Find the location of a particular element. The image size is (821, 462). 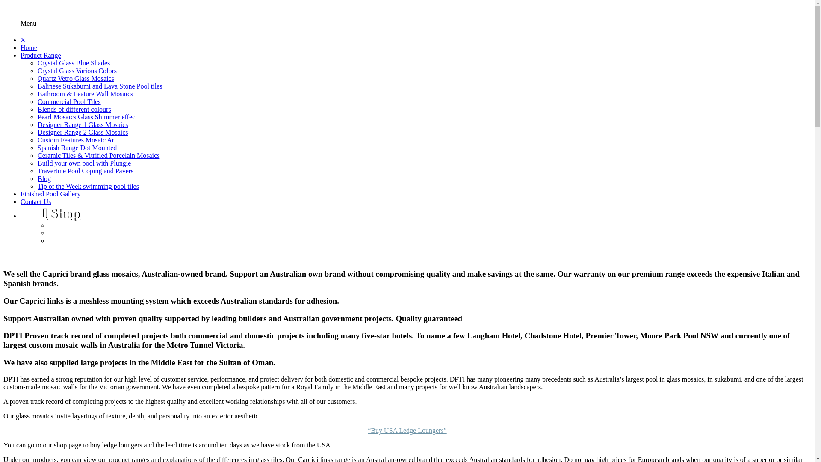

Designer Range 2 Glass Mosaics is located at coordinates (83, 133).